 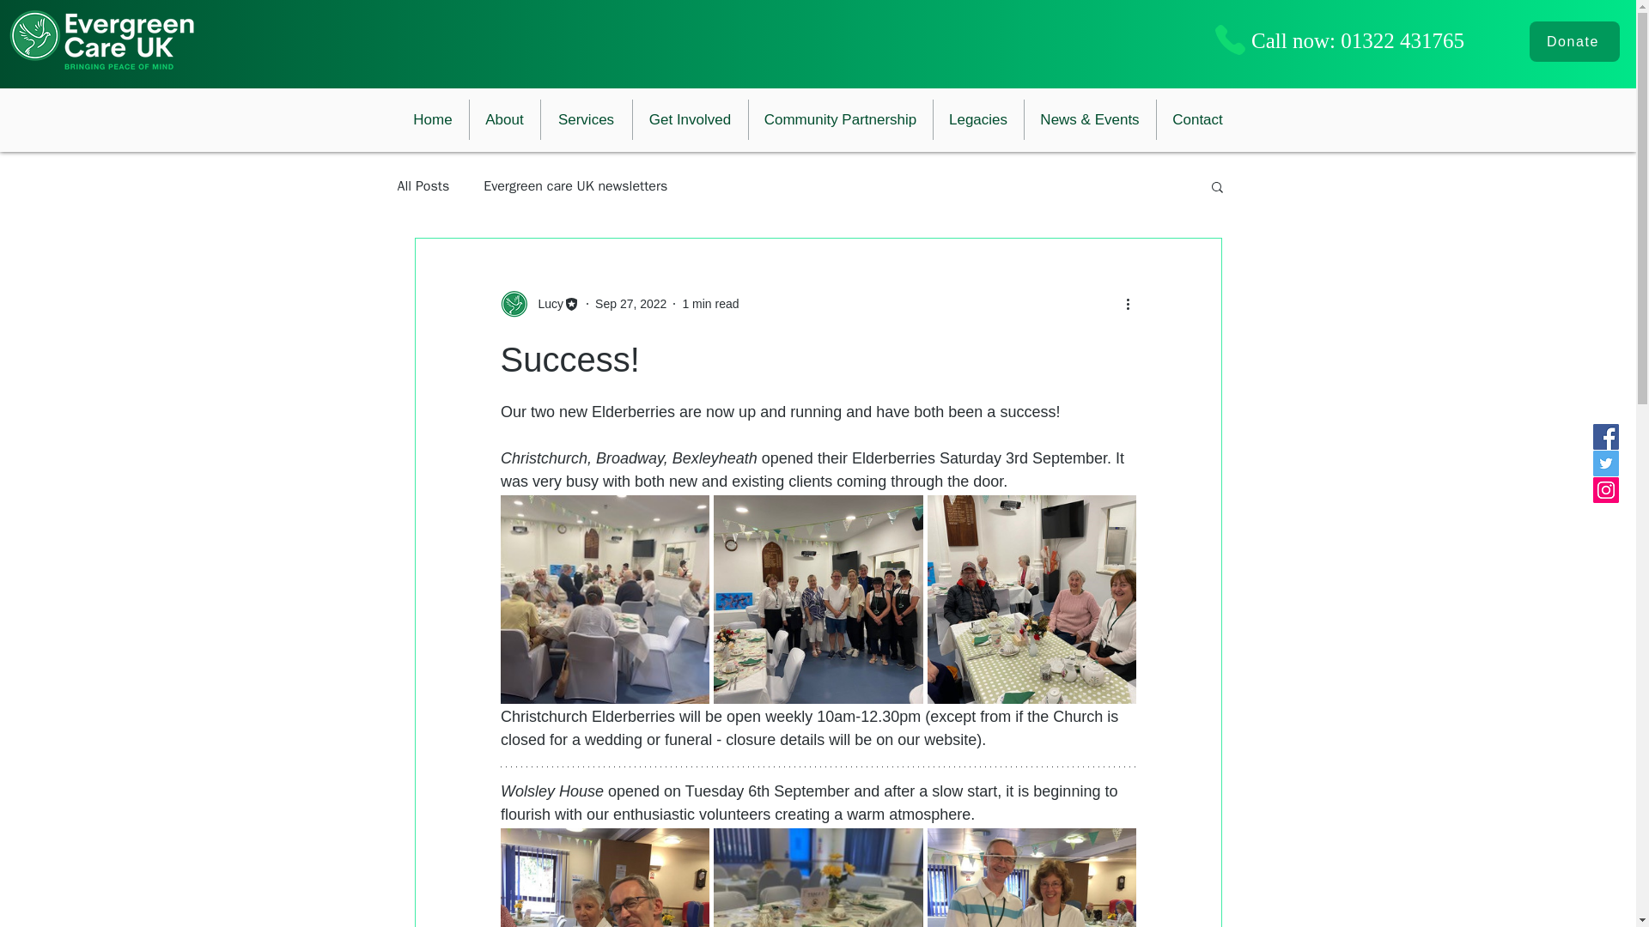 What do you see at coordinates (586, 119) in the screenshot?
I see `Services` at bounding box center [586, 119].